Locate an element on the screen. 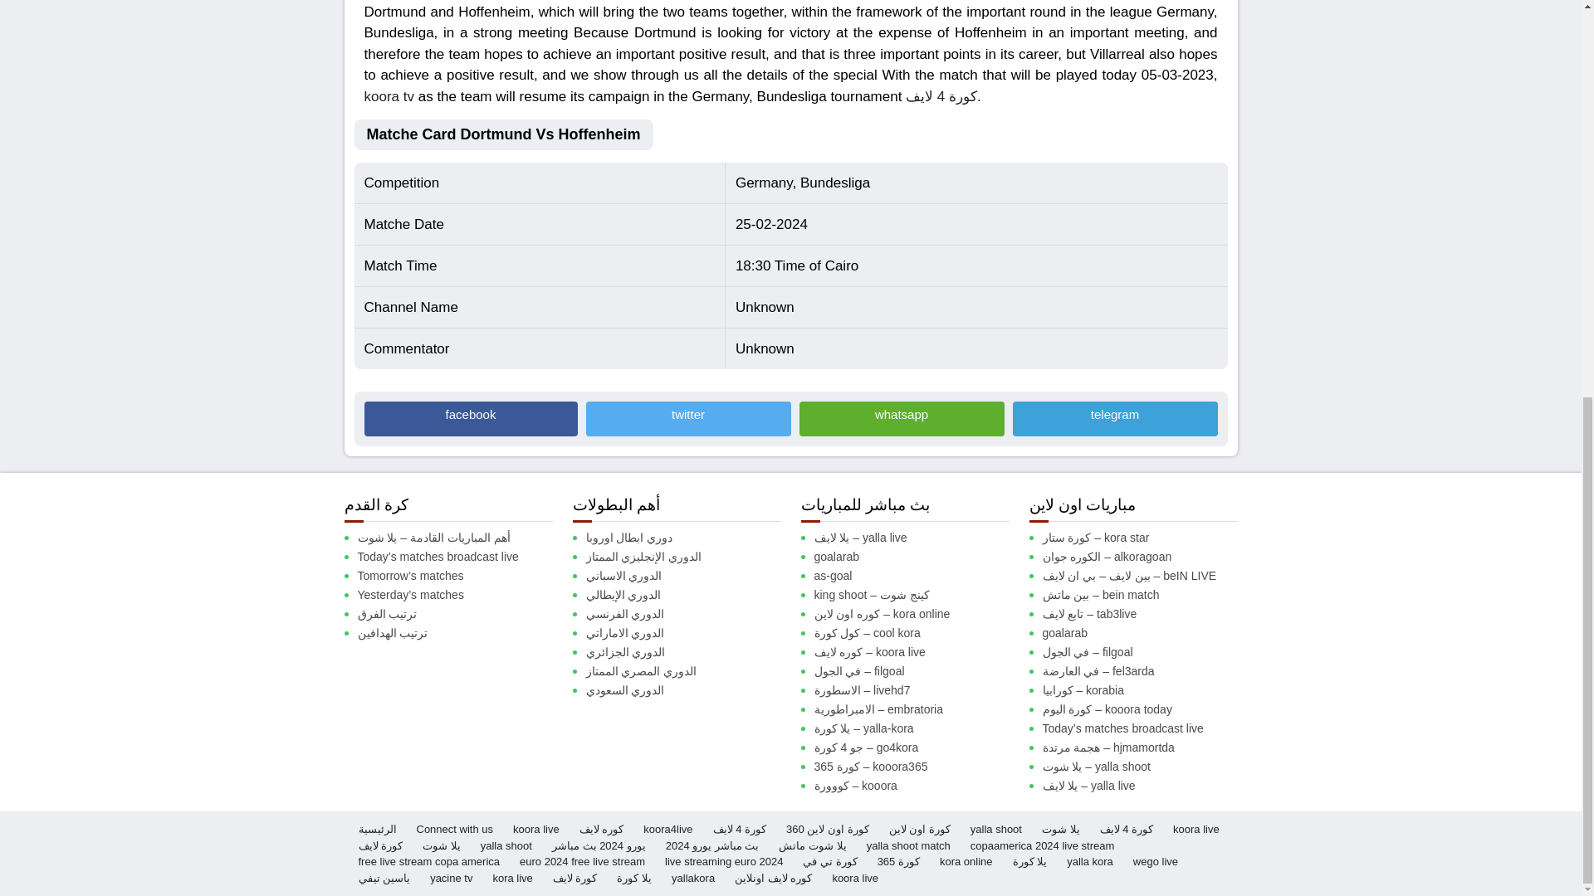 The width and height of the screenshot is (1594, 896). Share to twitter is located at coordinates (688, 418).